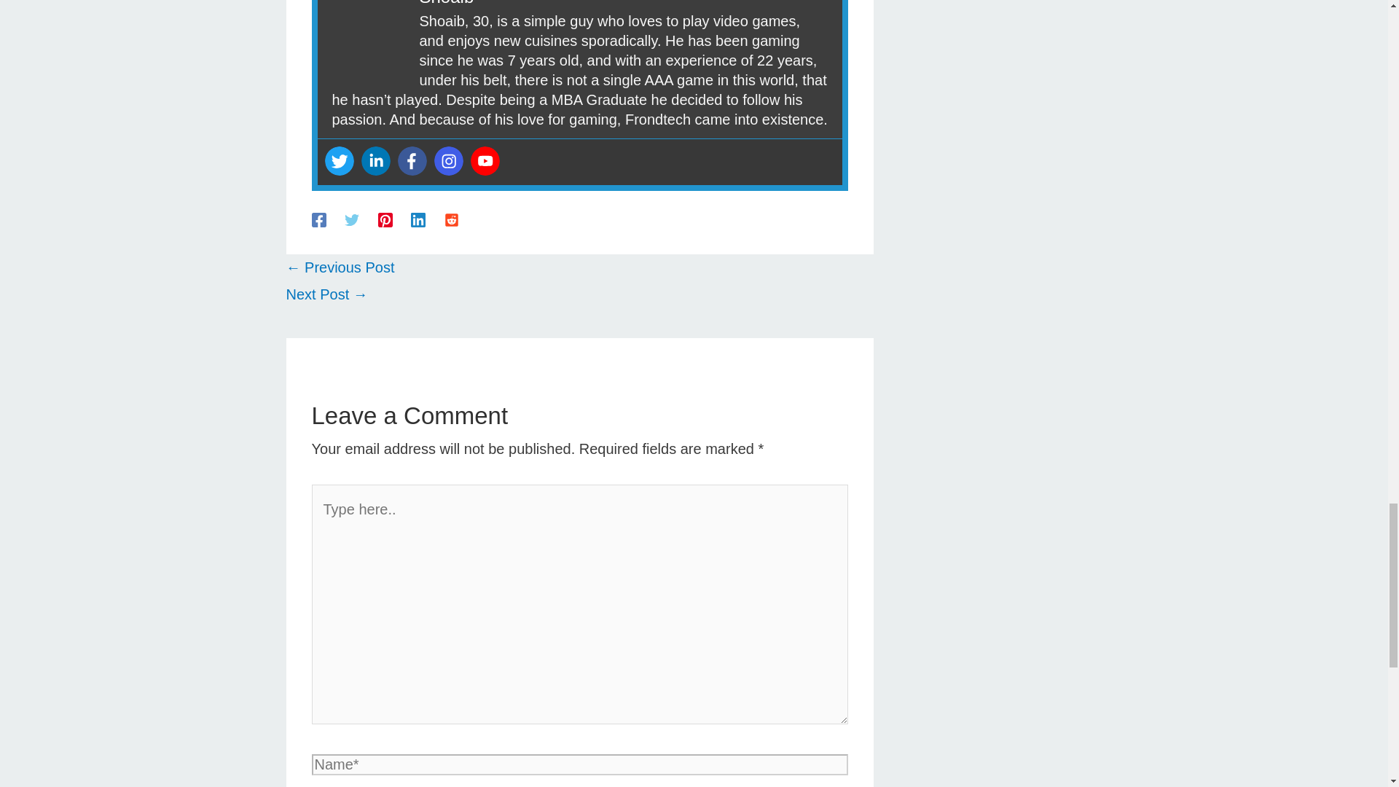  Describe the element at coordinates (375, 160) in the screenshot. I see `Linkedin` at that location.